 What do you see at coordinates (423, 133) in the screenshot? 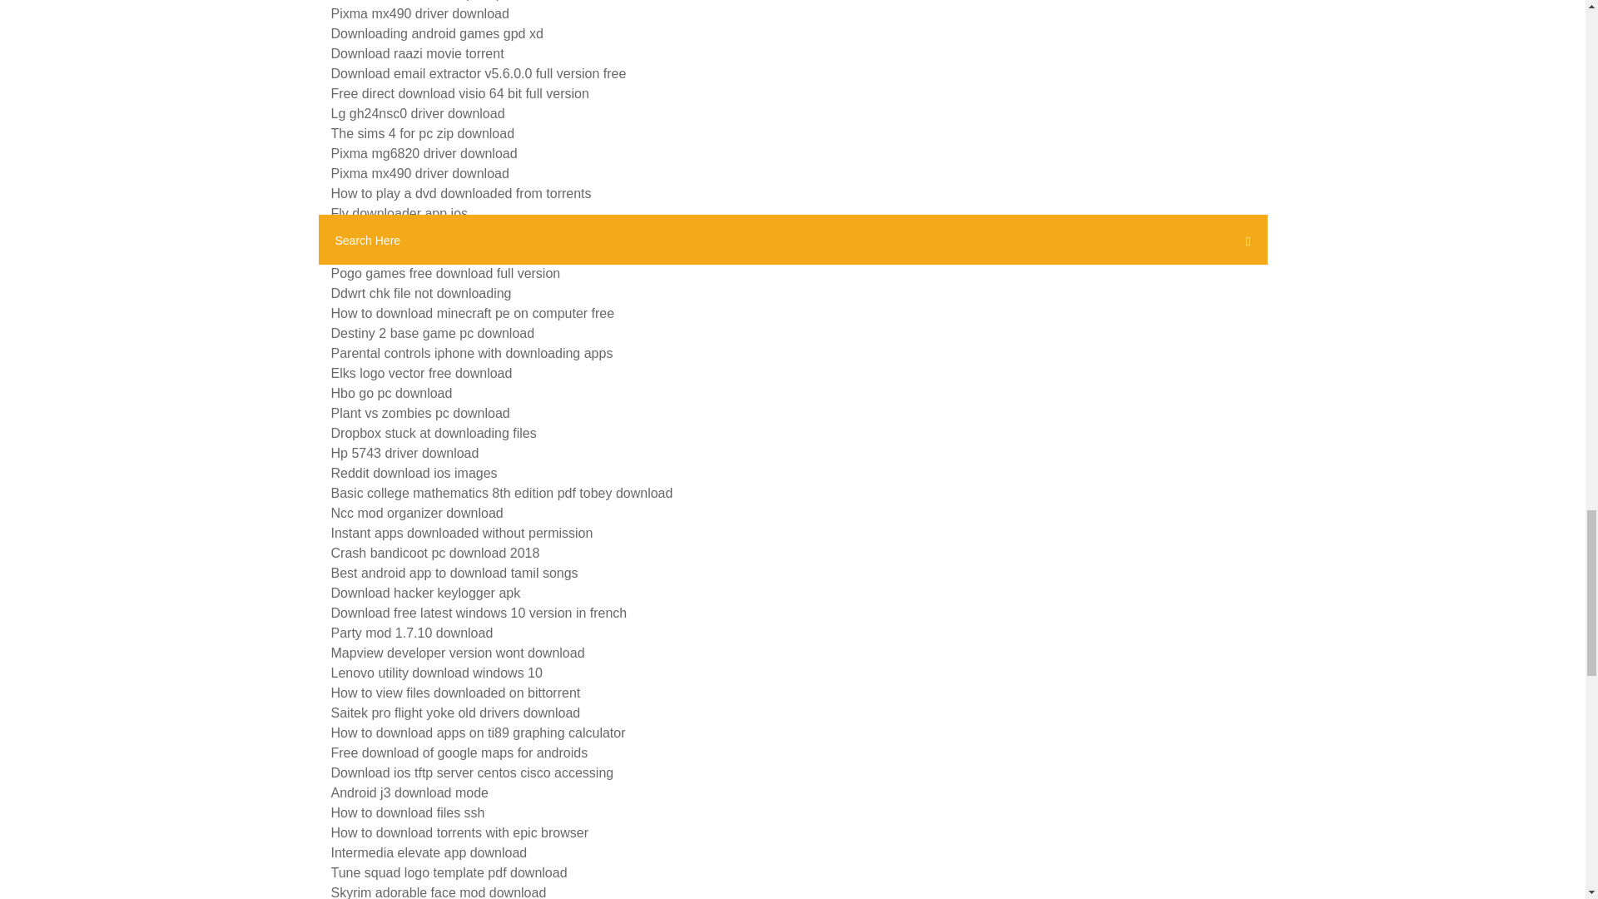
I see `The sims 4 for pc zip download` at bounding box center [423, 133].